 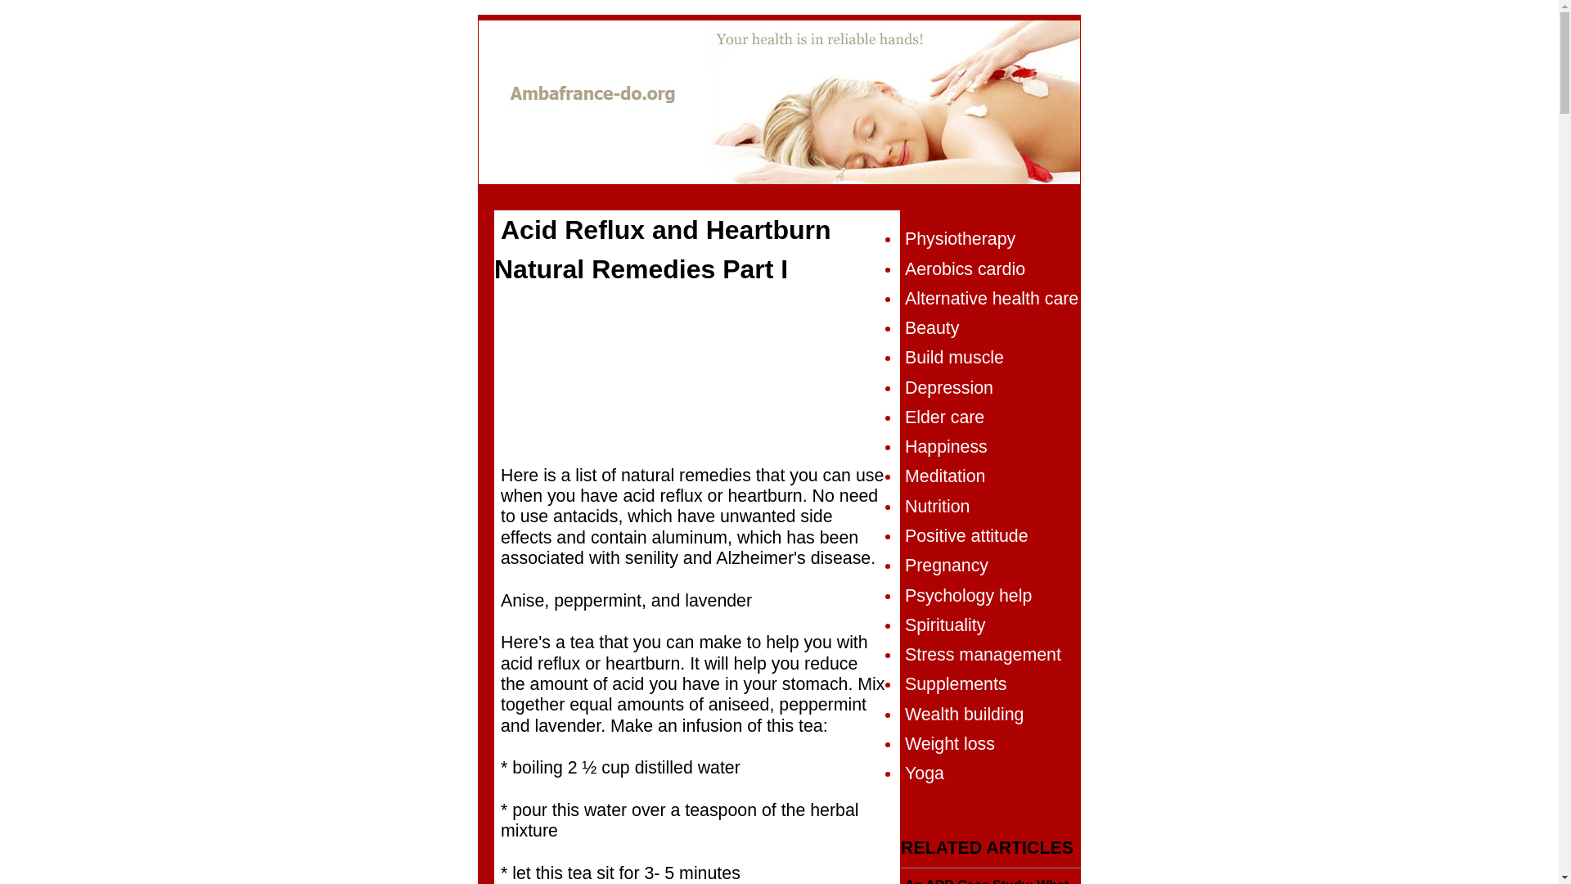 What do you see at coordinates (944, 625) in the screenshot?
I see `spirituality` at bounding box center [944, 625].